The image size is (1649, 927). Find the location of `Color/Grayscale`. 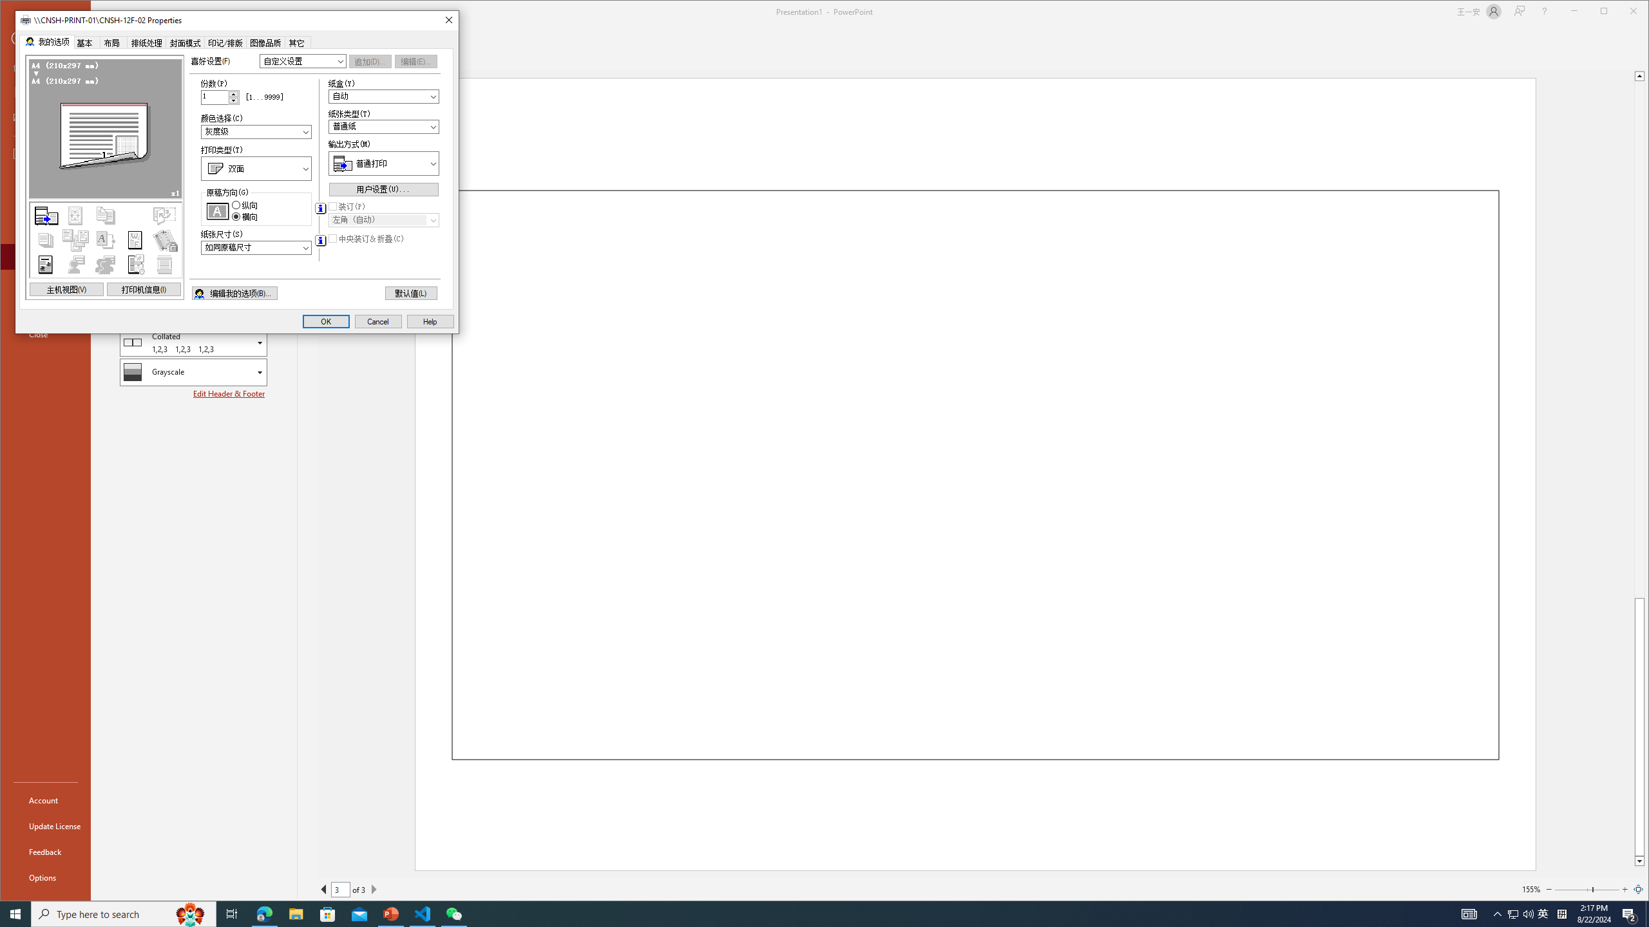

Color/Grayscale is located at coordinates (193, 372).